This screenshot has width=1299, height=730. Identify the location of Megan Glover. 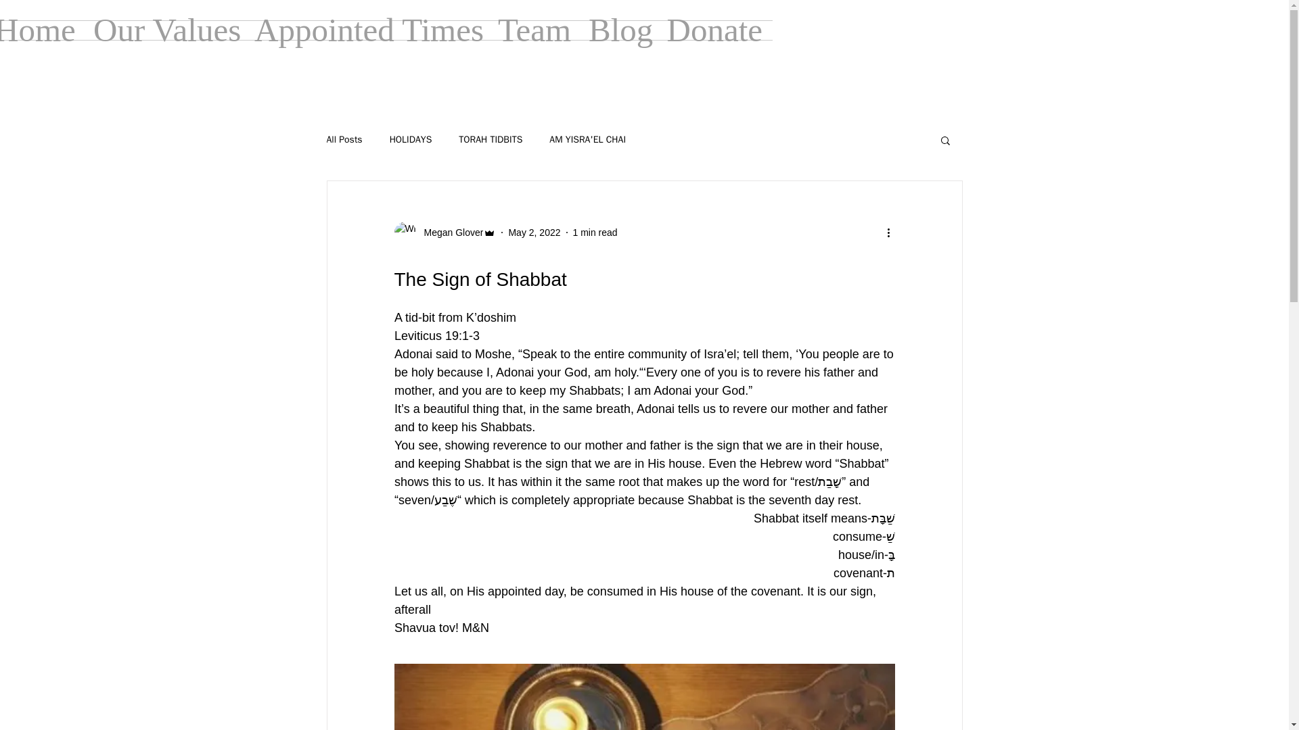
(449, 233).